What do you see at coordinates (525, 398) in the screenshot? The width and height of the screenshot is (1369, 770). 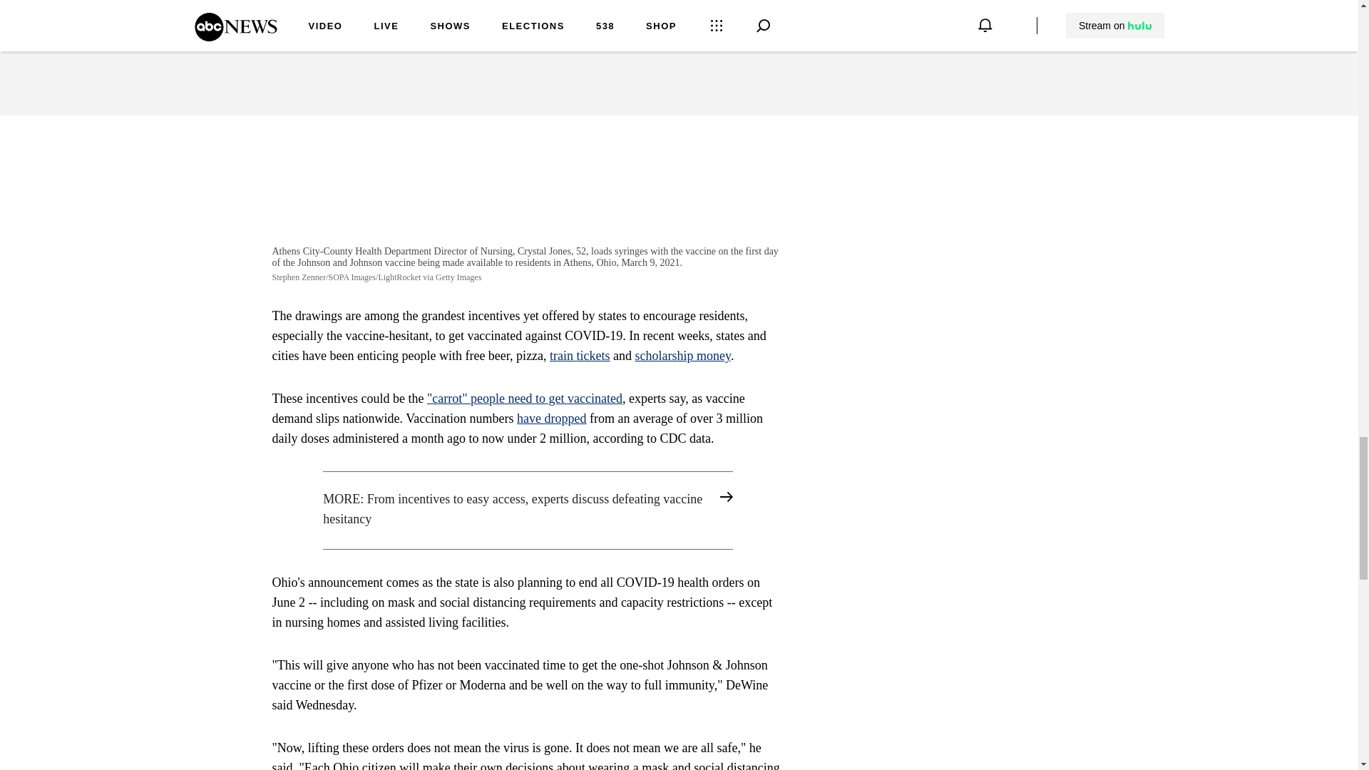 I see `"carrot" people need to get vaccinated` at bounding box center [525, 398].